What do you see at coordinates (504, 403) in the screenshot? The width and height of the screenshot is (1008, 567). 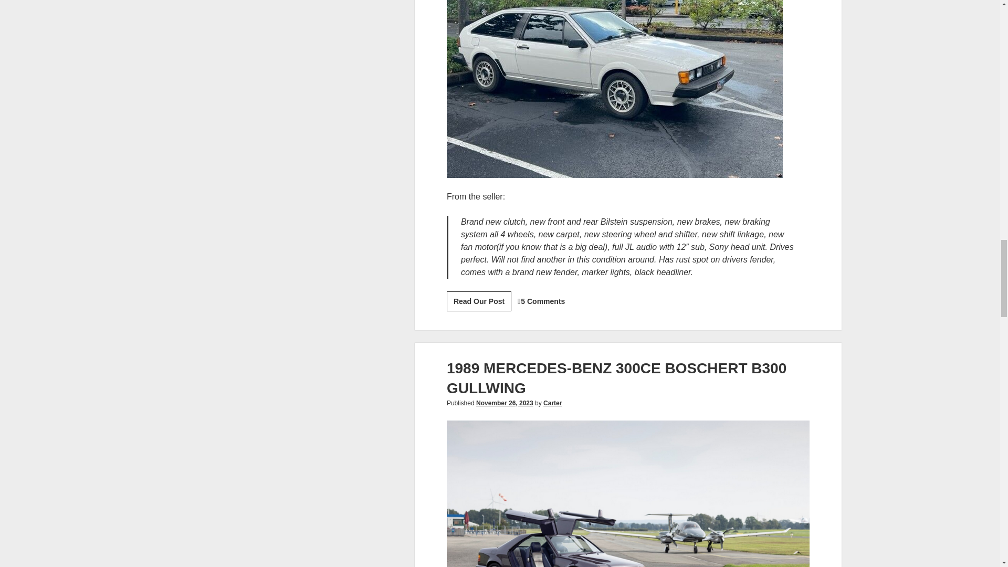 I see `Carter` at bounding box center [504, 403].